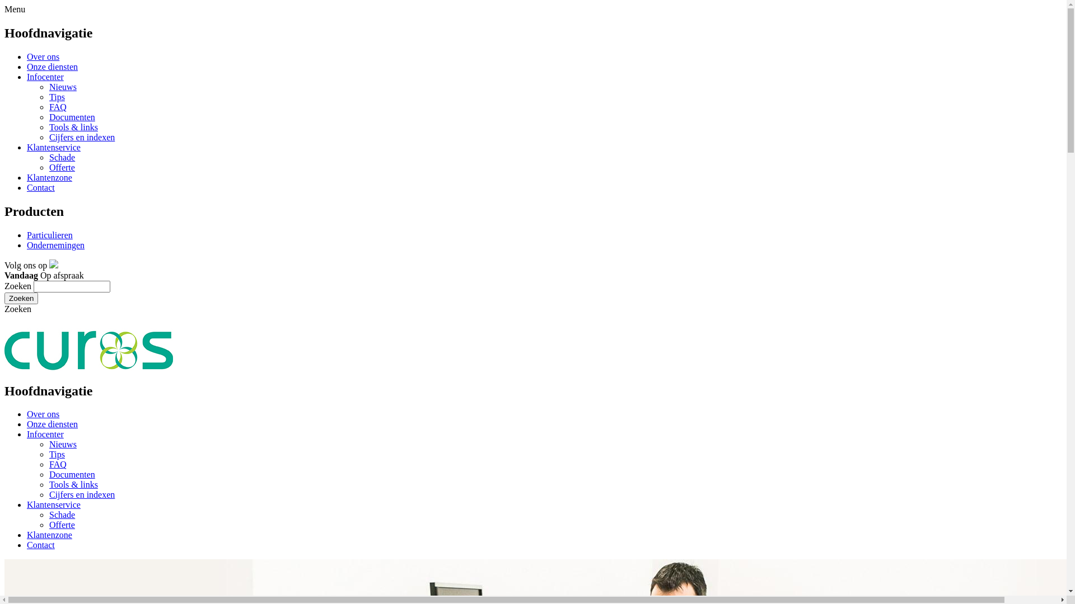  What do you see at coordinates (72, 117) in the screenshot?
I see `Documenten` at bounding box center [72, 117].